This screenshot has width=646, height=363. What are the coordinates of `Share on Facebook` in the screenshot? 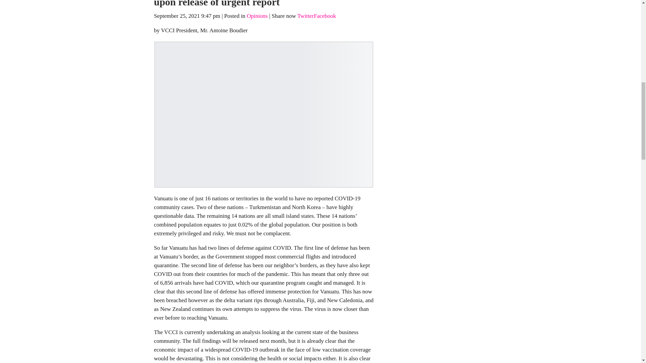 It's located at (325, 16).